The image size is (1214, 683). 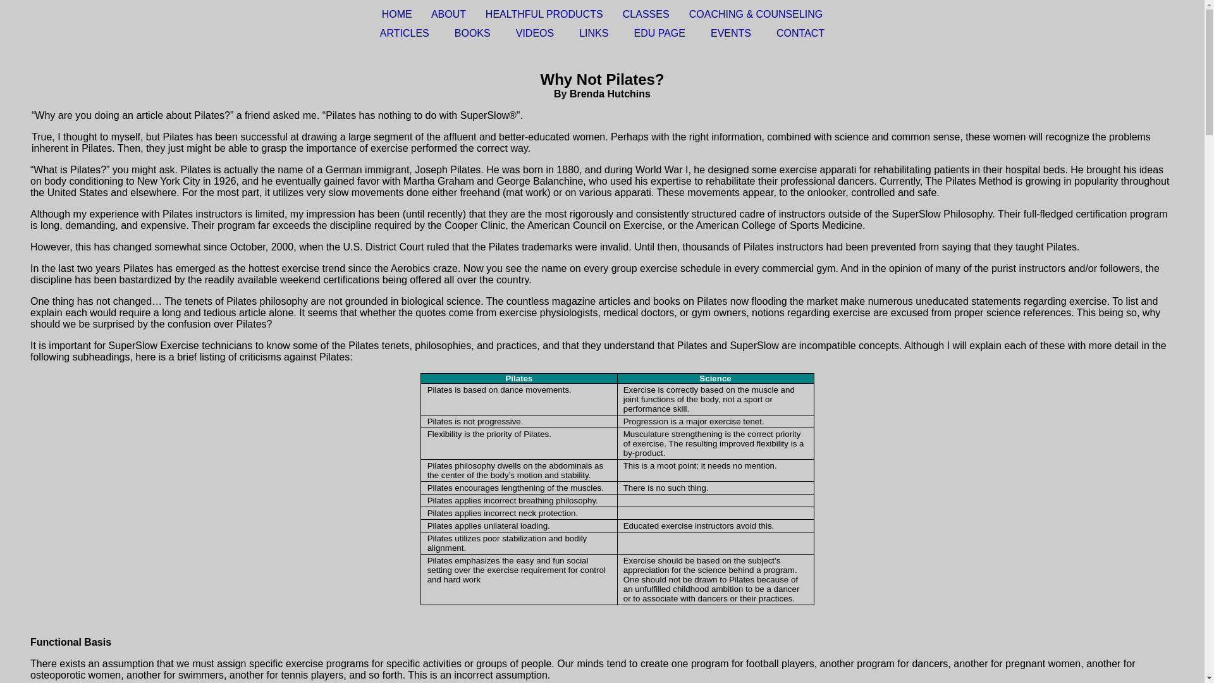 I want to click on CONTACT, so click(x=800, y=33).